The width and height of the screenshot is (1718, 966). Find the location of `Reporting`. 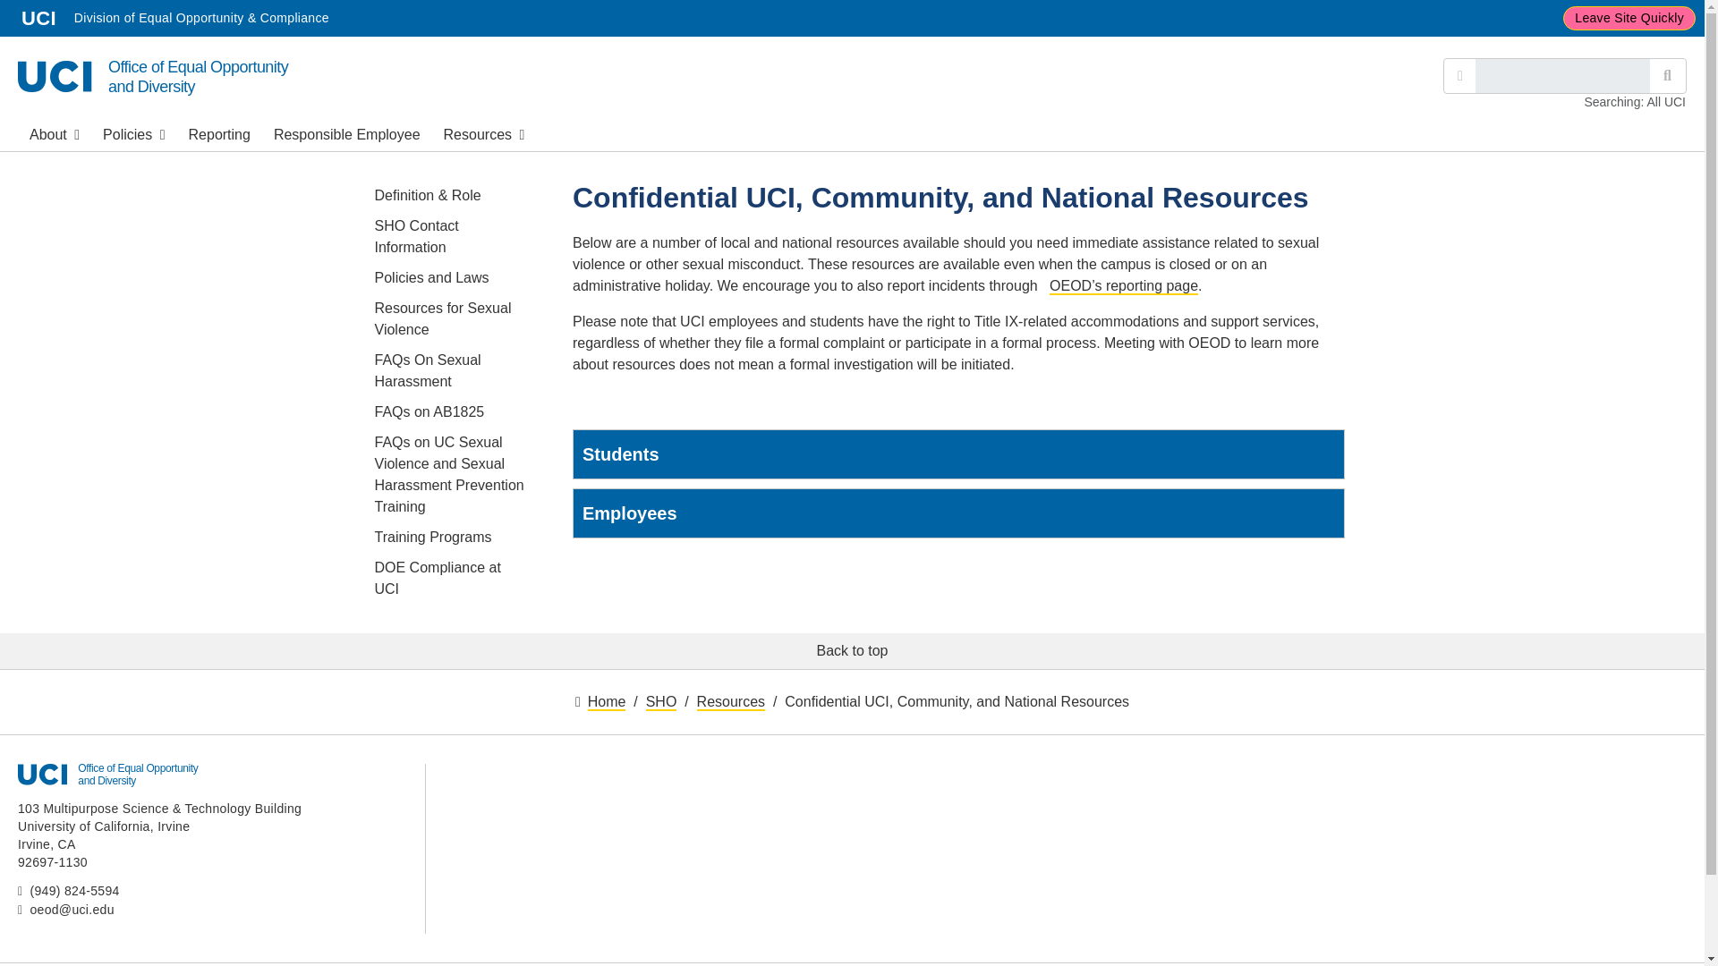

Reporting is located at coordinates (1460, 75).